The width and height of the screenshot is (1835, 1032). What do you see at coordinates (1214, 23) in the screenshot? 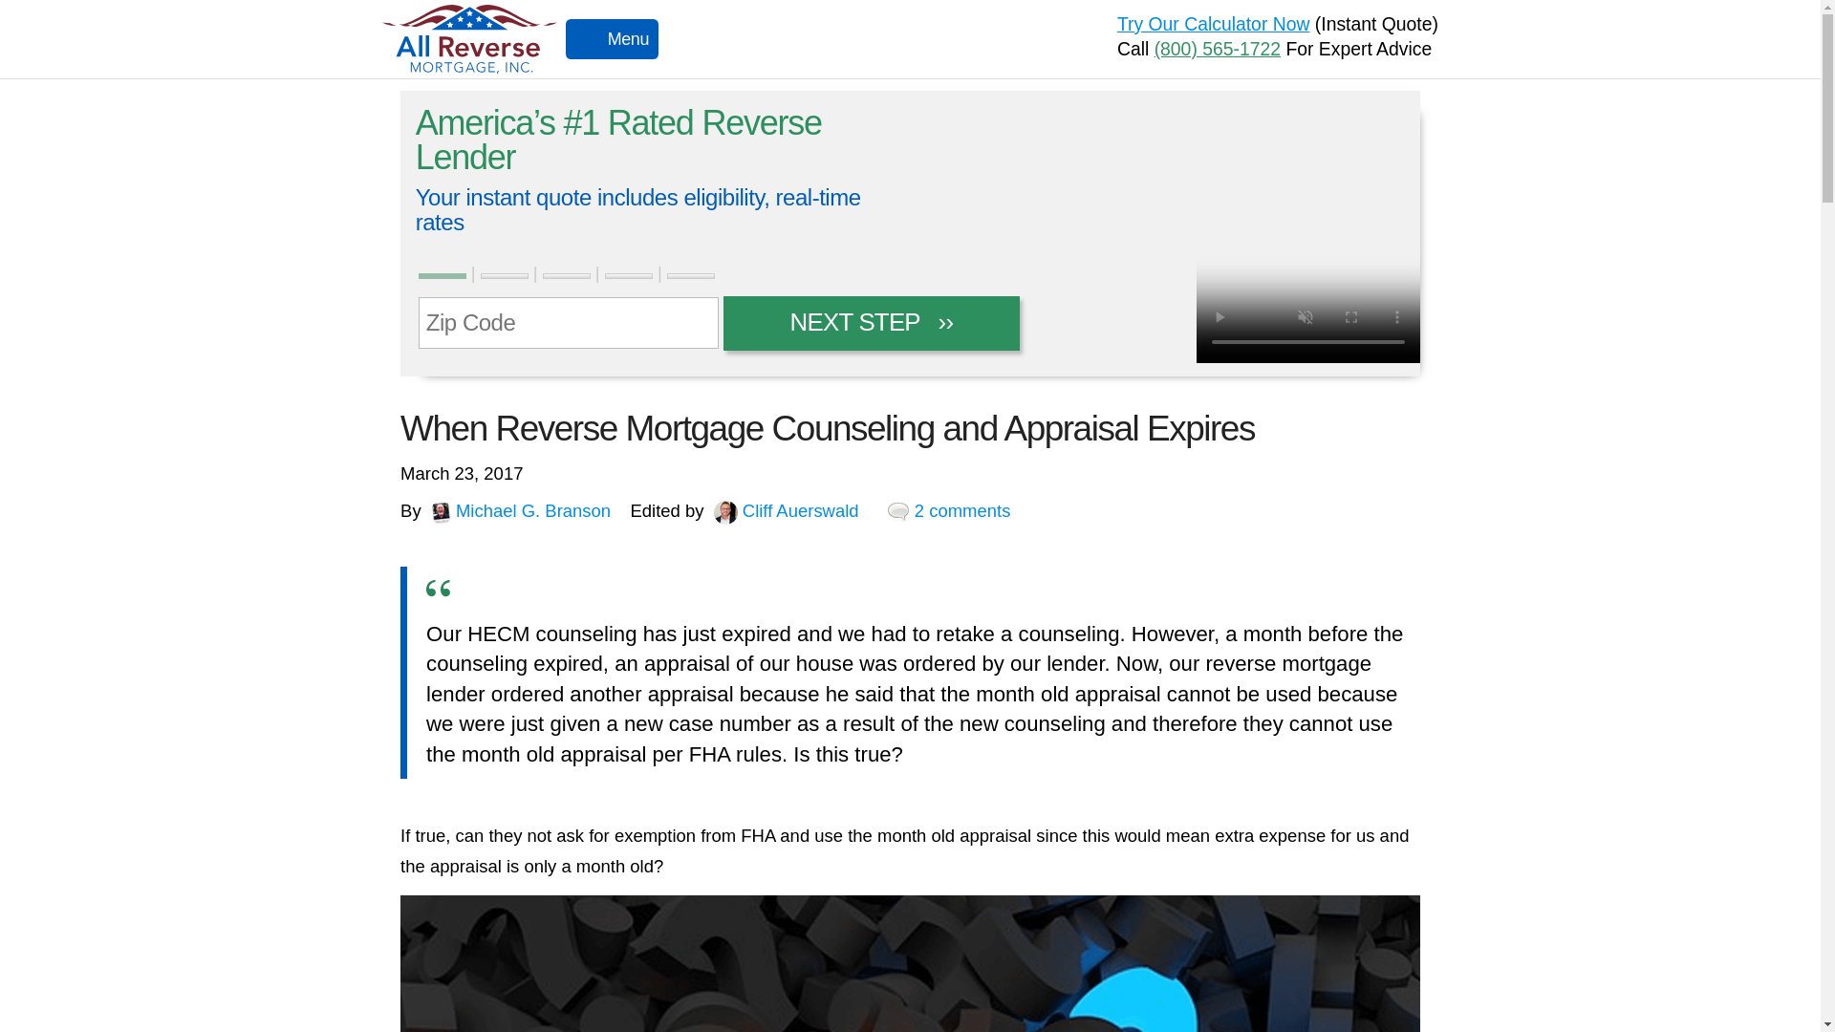
I see `Try Our Calculator Now` at bounding box center [1214, 23].